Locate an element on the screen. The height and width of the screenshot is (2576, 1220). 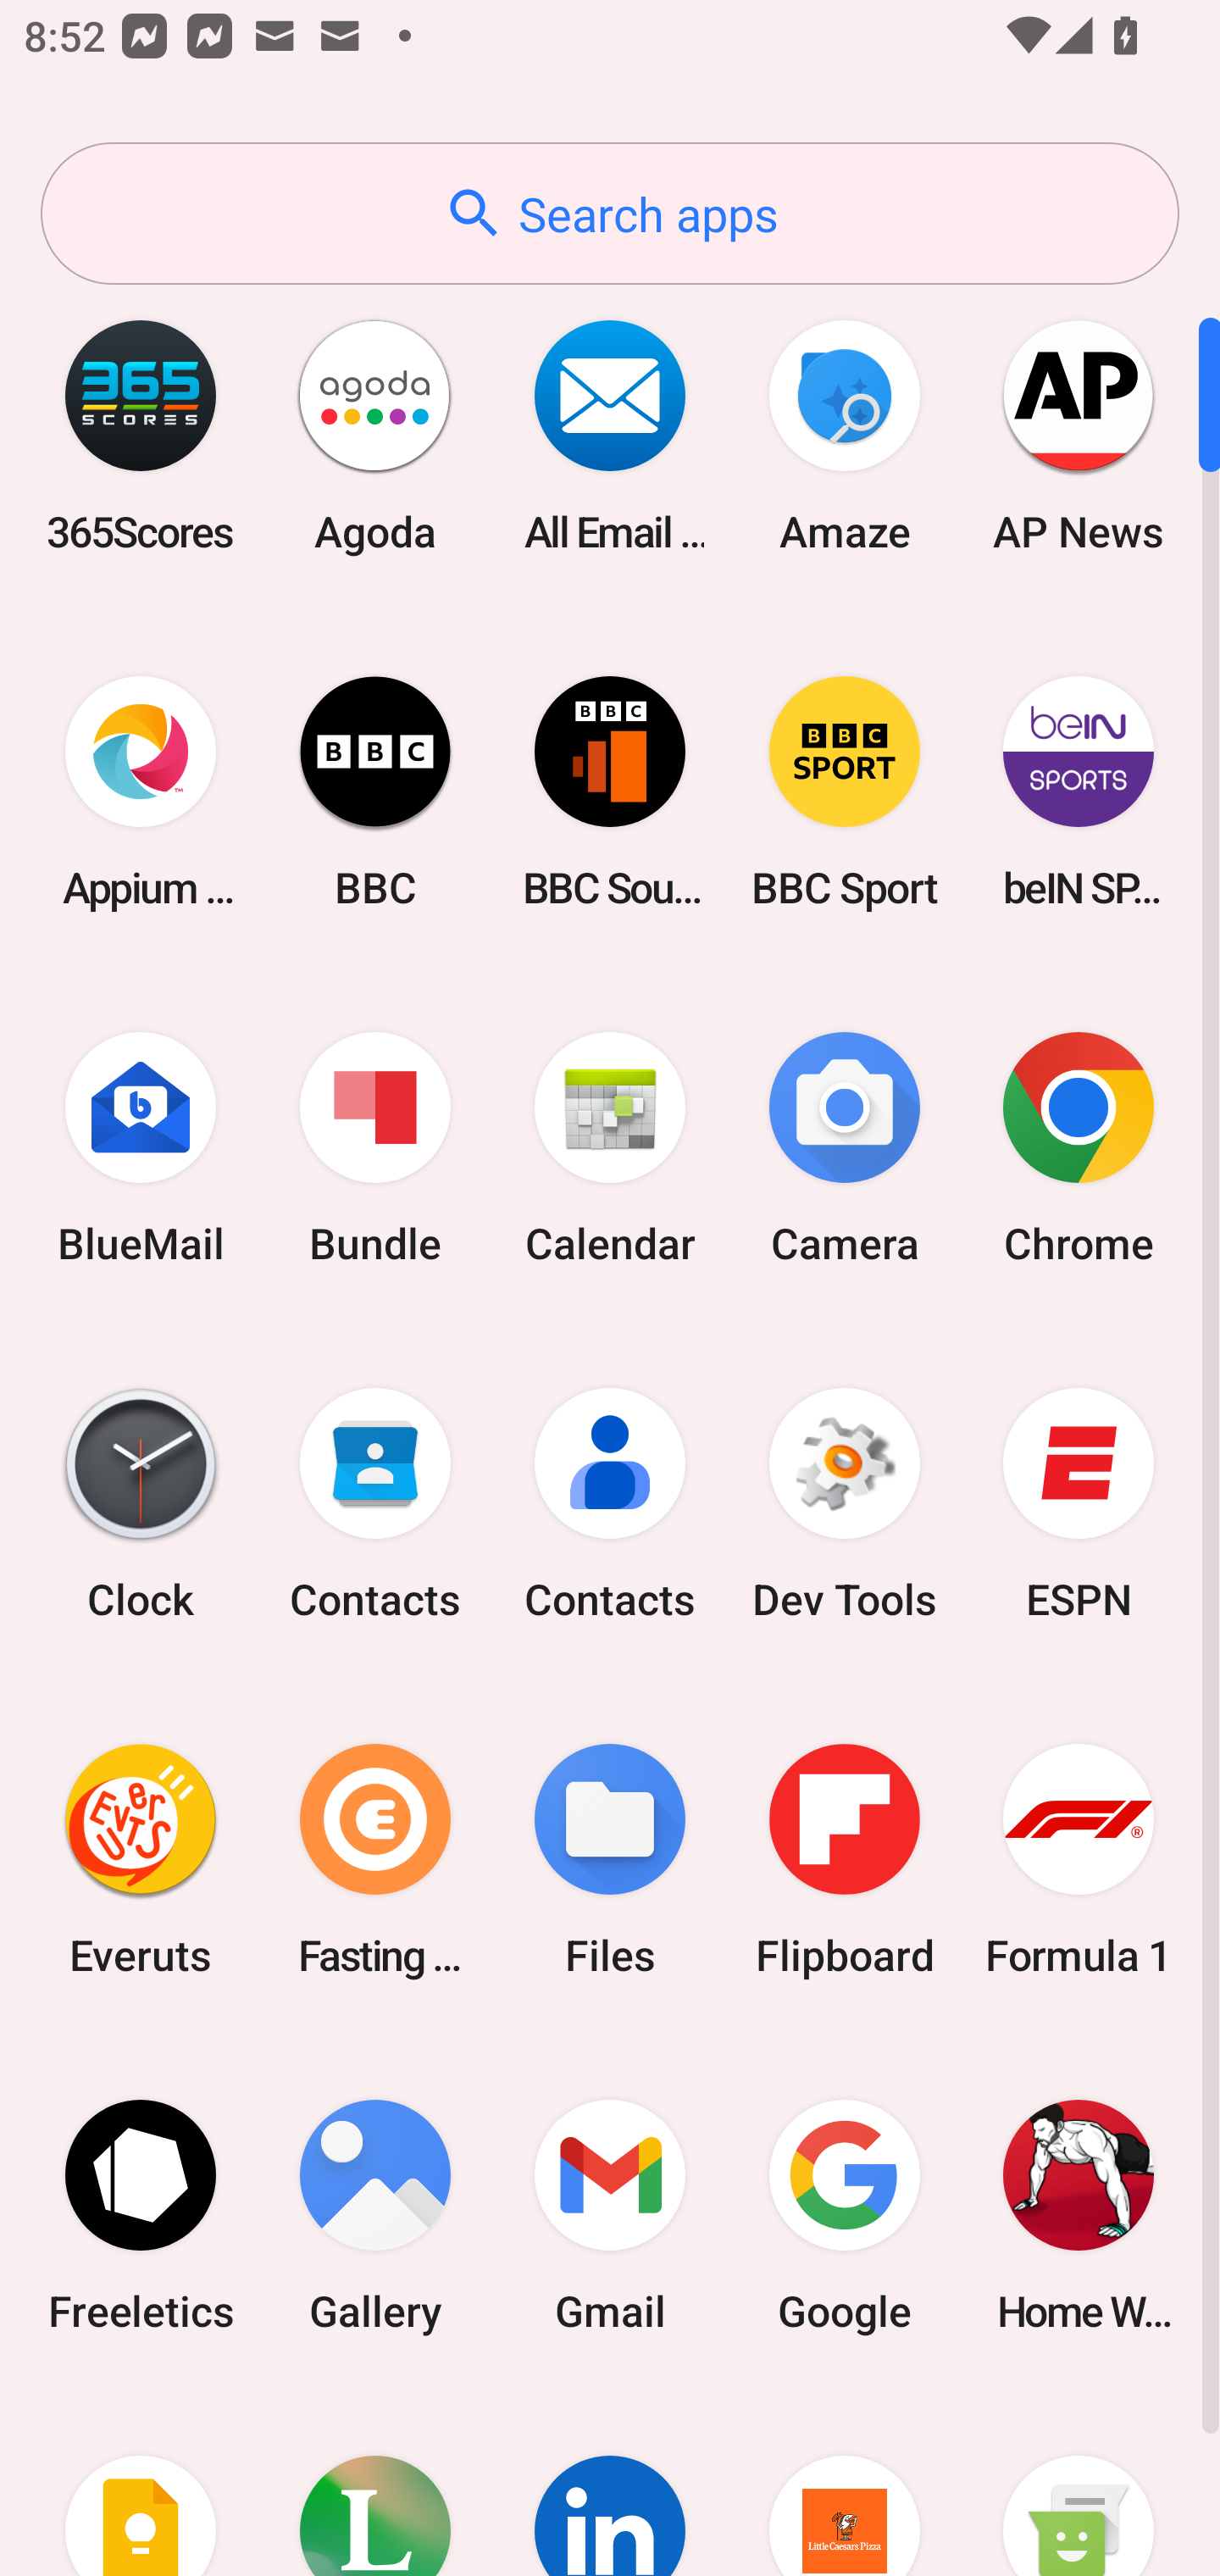
BBC Sport is located at coordinates (844, 791).